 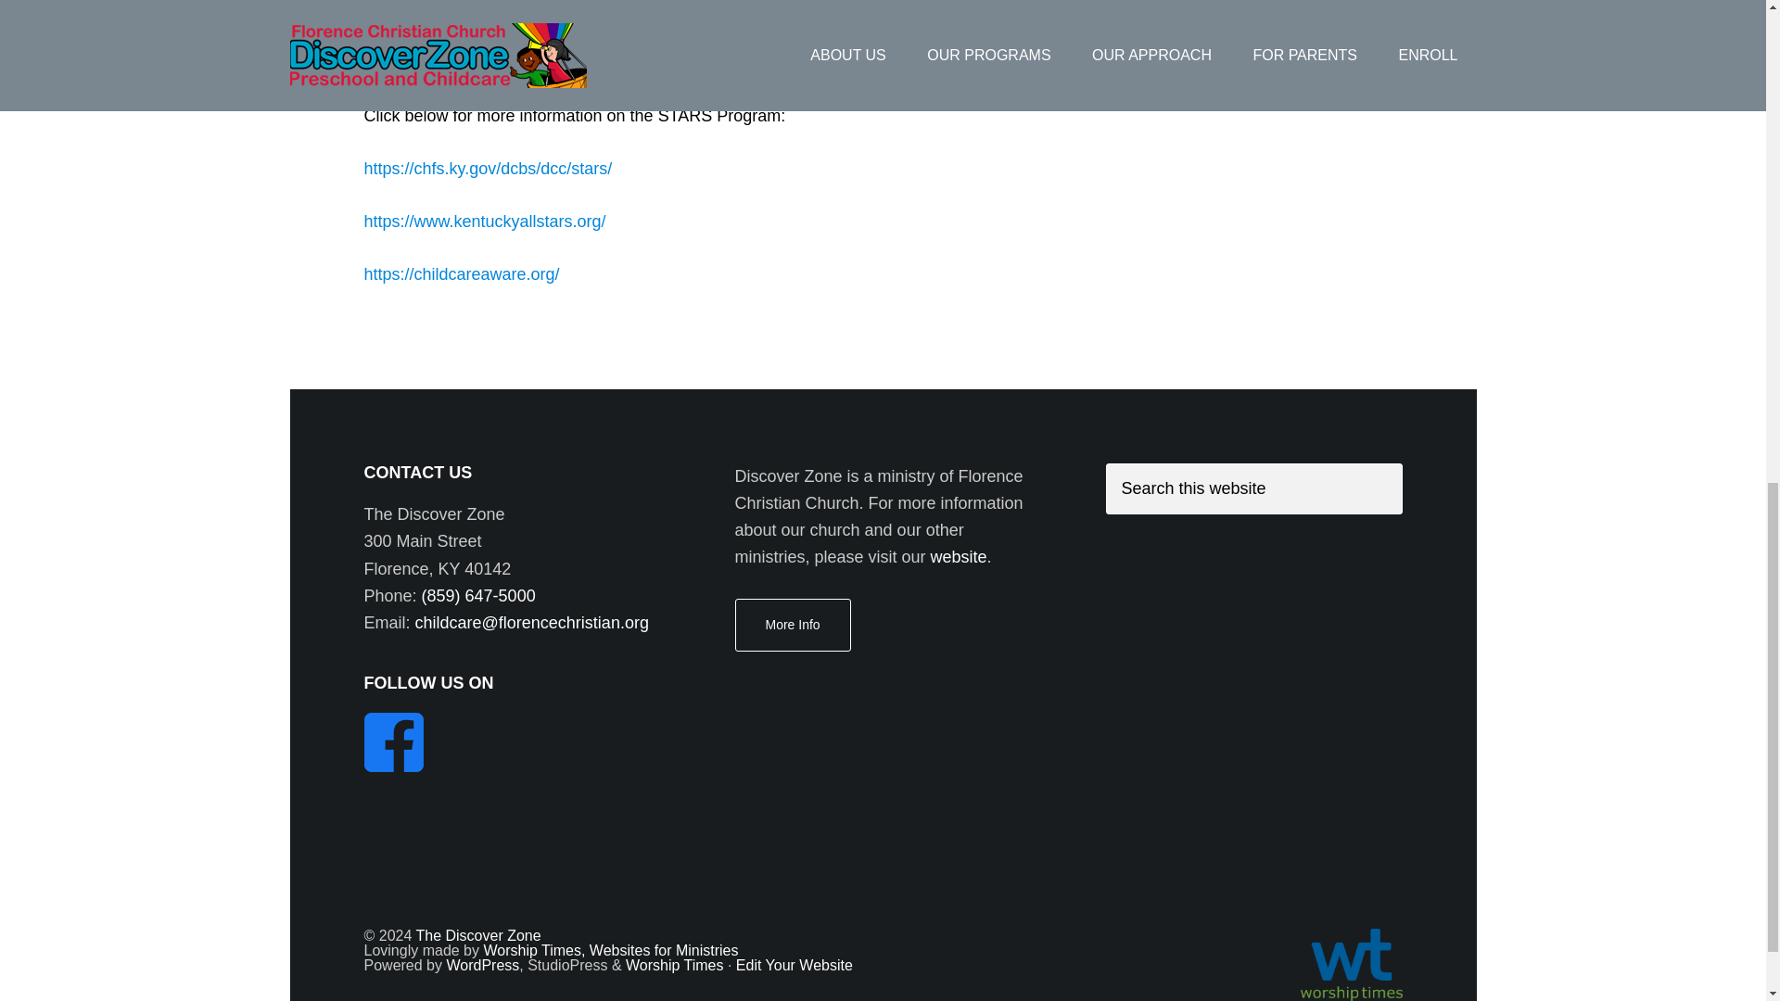 What do you see at coordinates (792, 625) in the screenshot?
I see `More Info` at bounding box center [792, 625].